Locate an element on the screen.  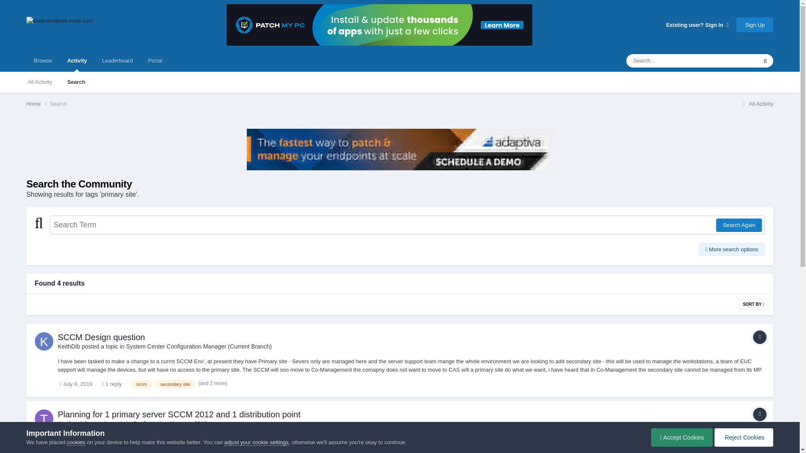
Search Again is located at coordinates (739, 225).